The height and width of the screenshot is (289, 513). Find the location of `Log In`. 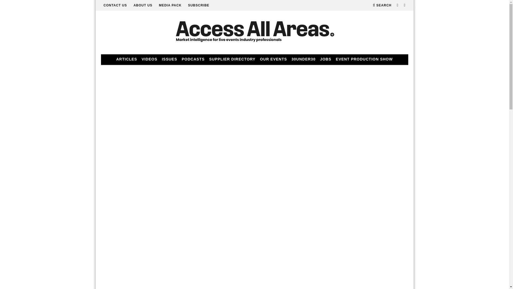

Log In is located at coordinates (254, 146).